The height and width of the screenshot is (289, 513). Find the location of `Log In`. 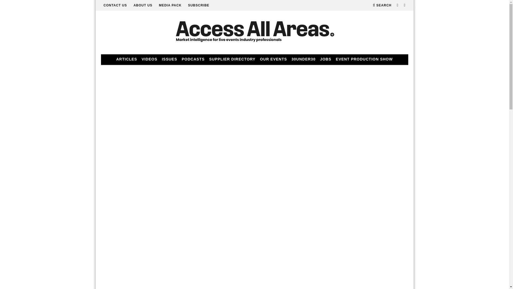

Log In is located at coordinates (254, 146).